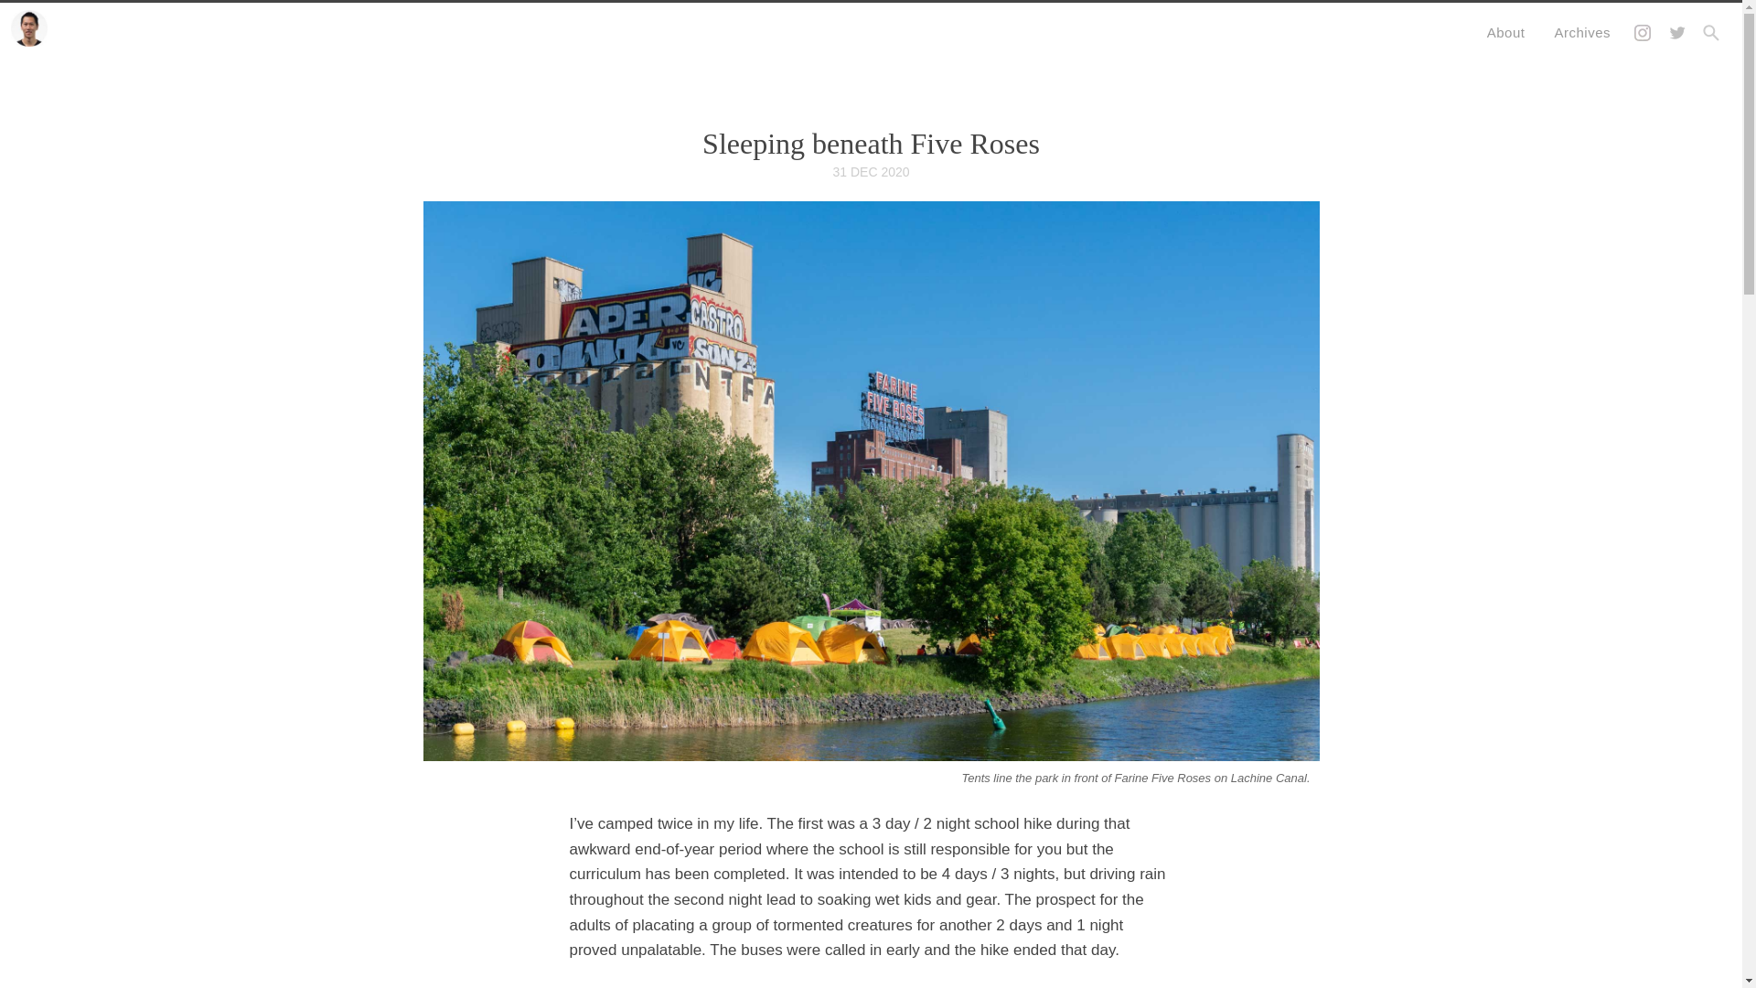  I want to click on Archives, so click(1582, 33).